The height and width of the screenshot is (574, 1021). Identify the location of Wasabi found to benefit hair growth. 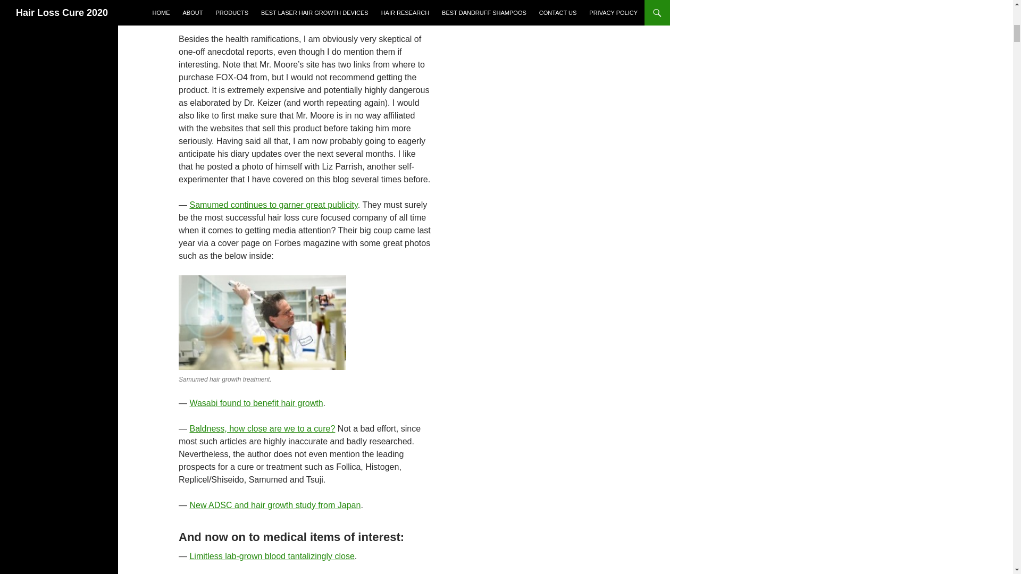
(255, 403).